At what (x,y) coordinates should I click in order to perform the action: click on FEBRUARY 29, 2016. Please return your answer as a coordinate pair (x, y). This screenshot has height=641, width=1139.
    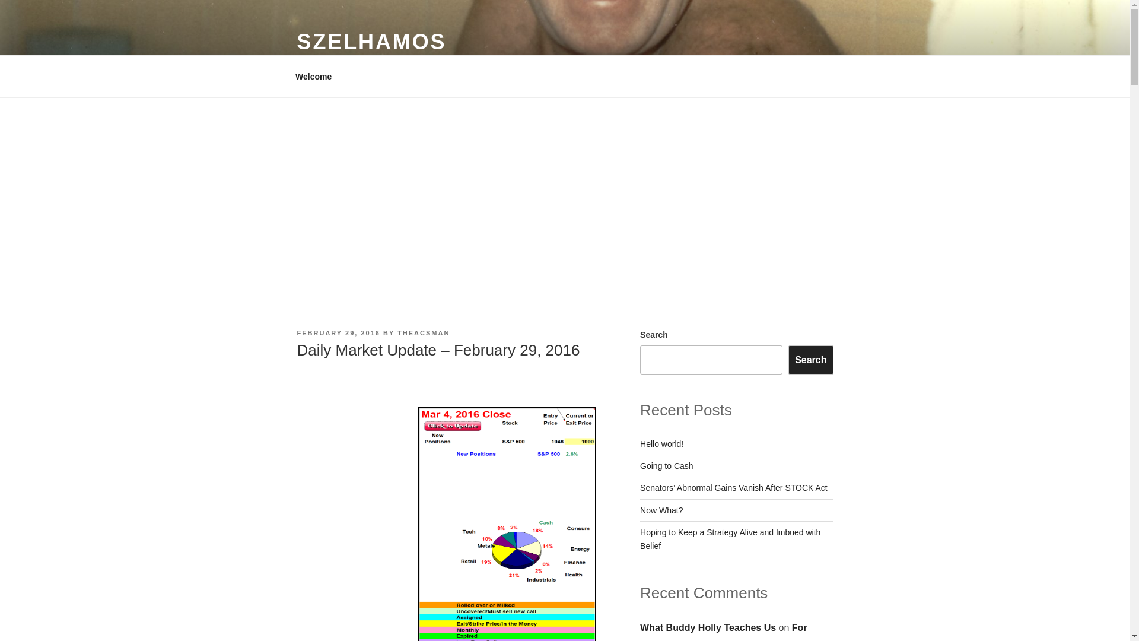
    Looking at the image, I should click on (338, 333).